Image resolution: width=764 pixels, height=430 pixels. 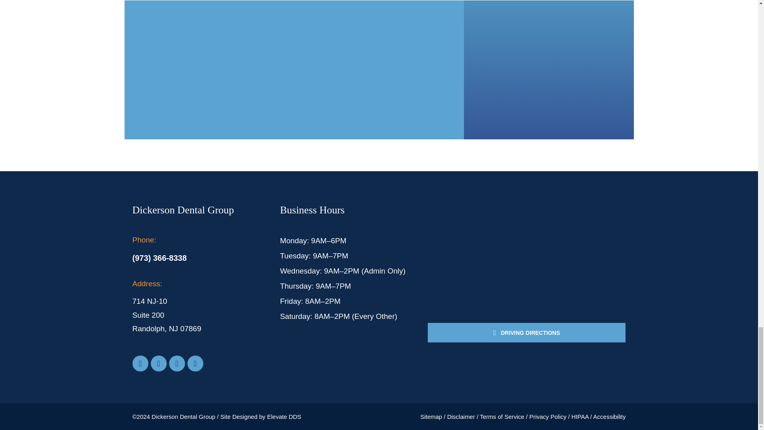 I want to click on Google, so click(x=195, y=364).